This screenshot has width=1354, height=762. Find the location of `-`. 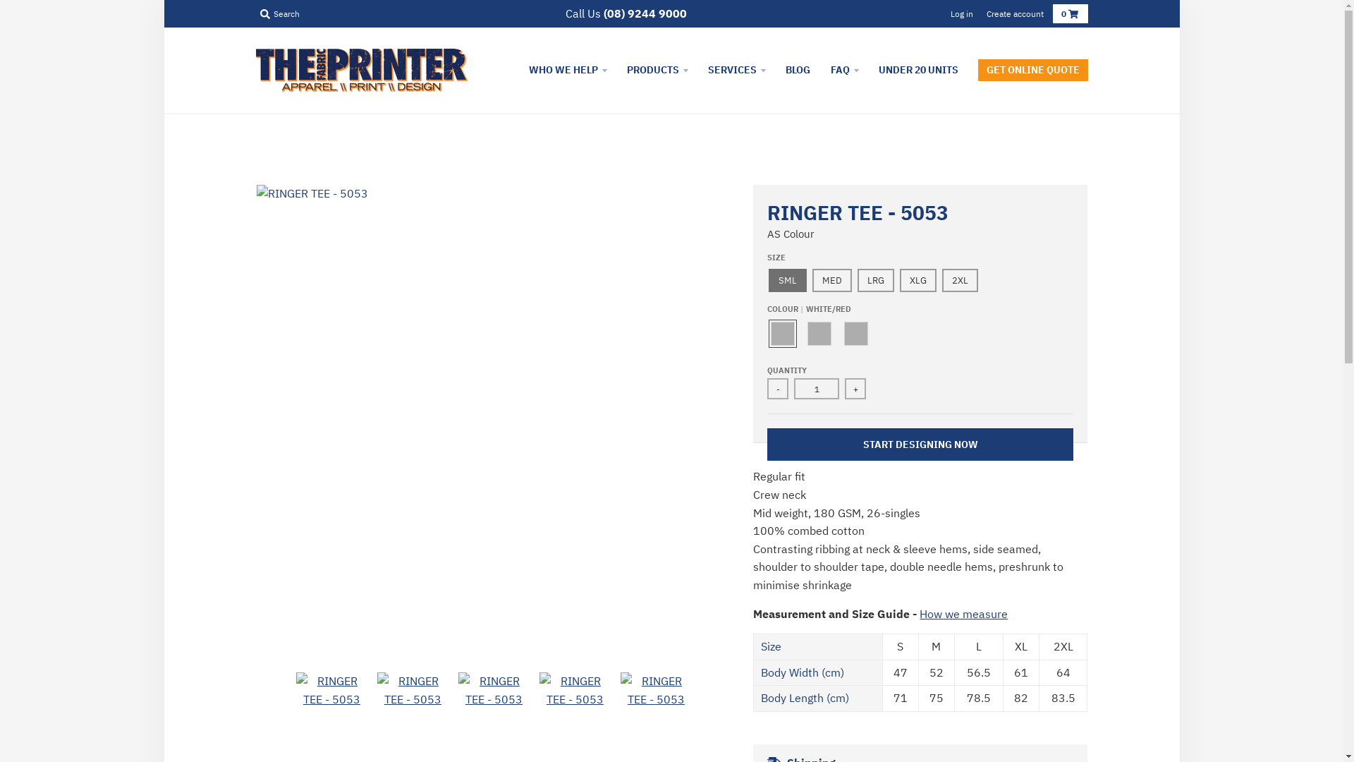

- is located at coordinates (778, 389).